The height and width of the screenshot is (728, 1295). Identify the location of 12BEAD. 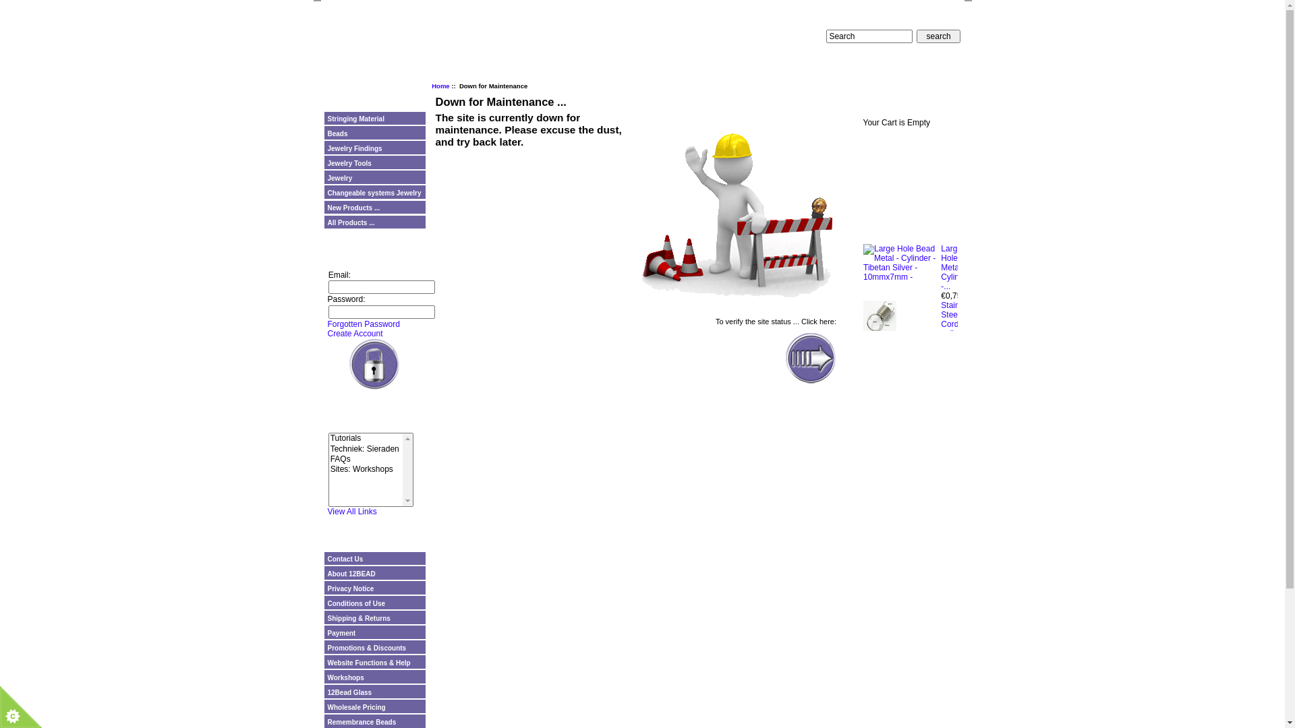
(363, 42).